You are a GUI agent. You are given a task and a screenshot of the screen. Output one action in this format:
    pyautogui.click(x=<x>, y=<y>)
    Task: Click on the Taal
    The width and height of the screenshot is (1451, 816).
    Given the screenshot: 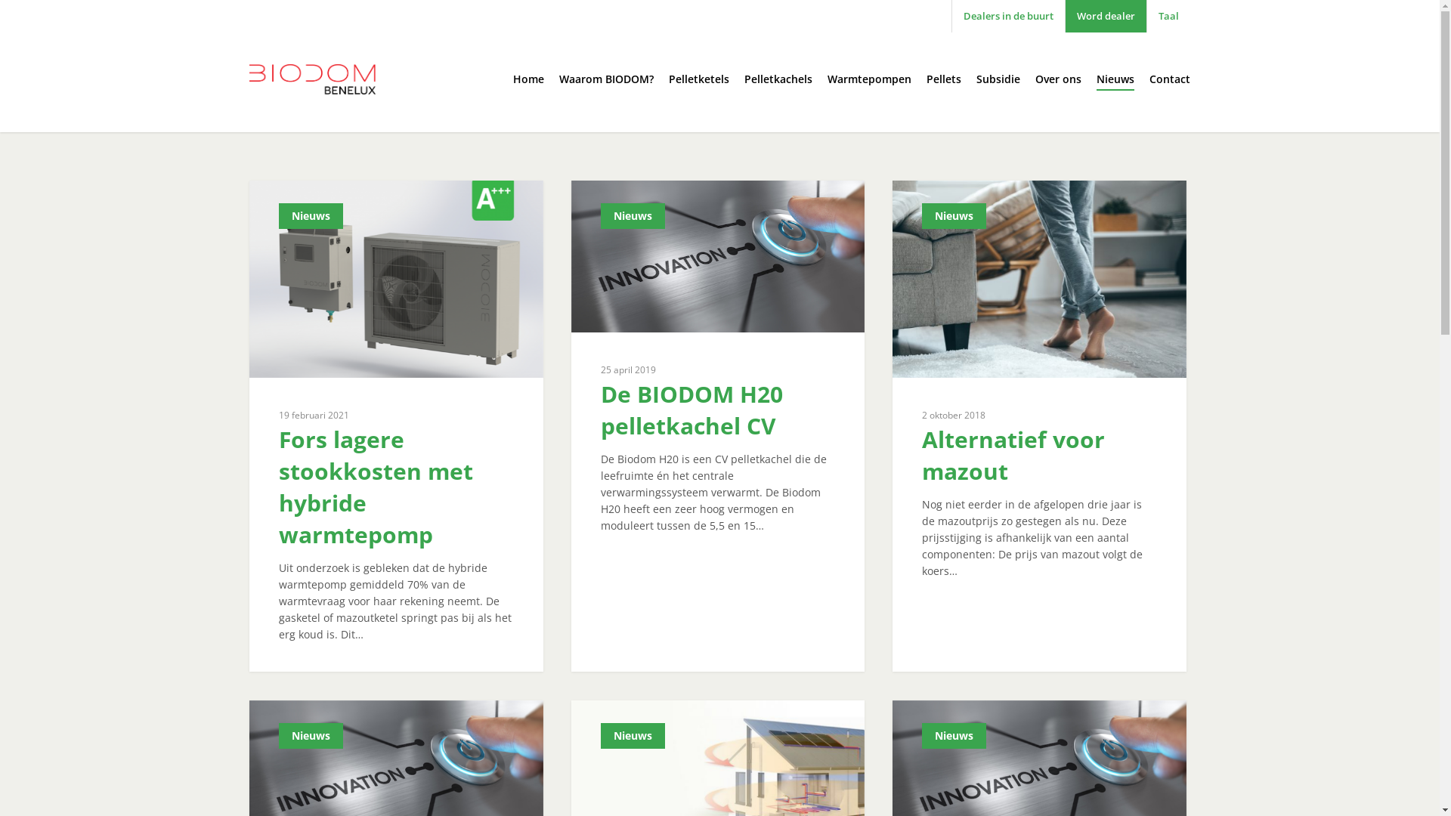 What is the action you would take?
    pyautogui.click(x=1168, y=17)
    